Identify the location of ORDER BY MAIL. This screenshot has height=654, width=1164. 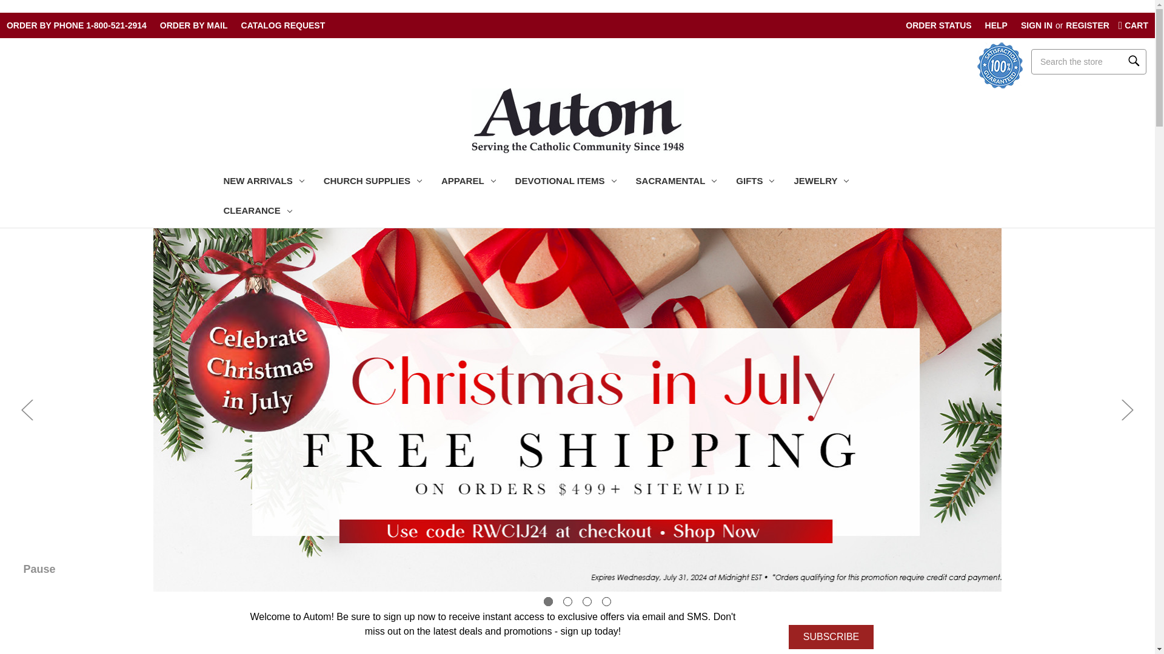
(194, 27).